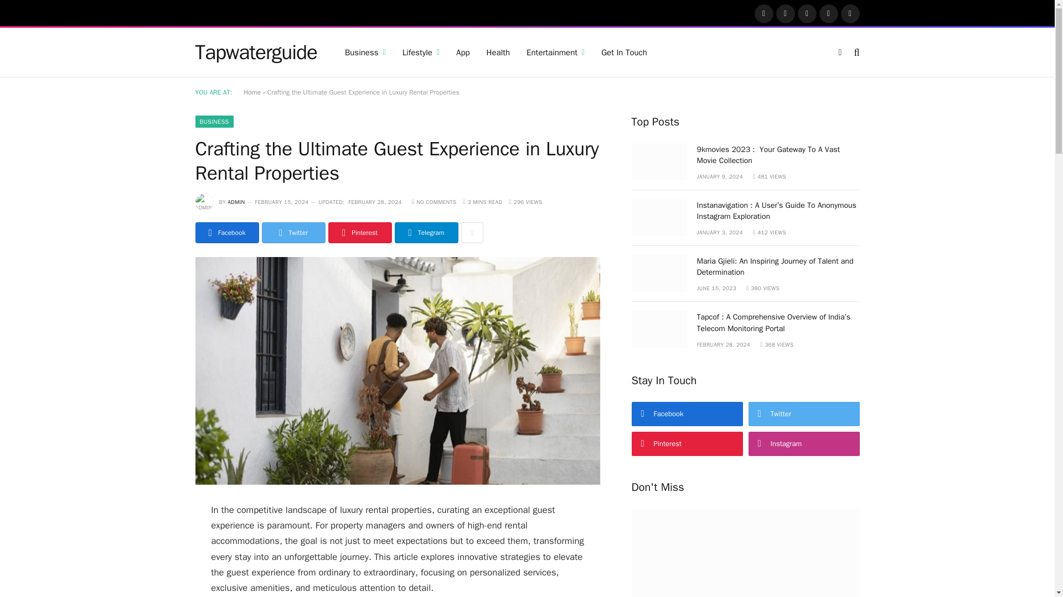 This screenshot has height=597, width=1063. What do you see at coordinates (365, 52) in the screenshot?
I see `Business` at bounding box center [365, 52].